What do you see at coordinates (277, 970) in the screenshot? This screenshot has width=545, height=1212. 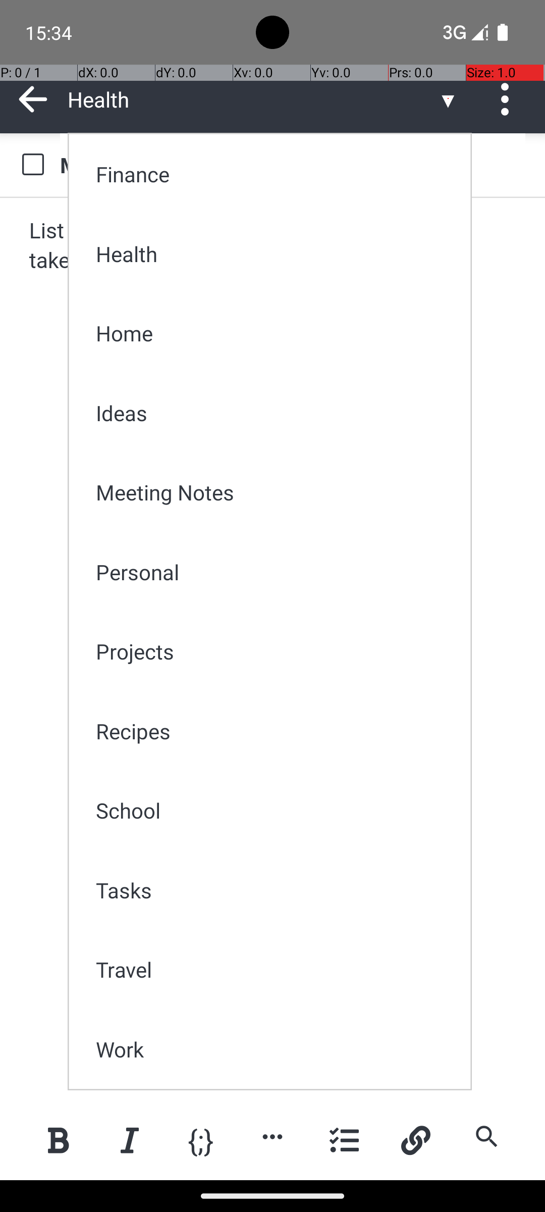 I see `Travel` at bounding box center [277, 970].